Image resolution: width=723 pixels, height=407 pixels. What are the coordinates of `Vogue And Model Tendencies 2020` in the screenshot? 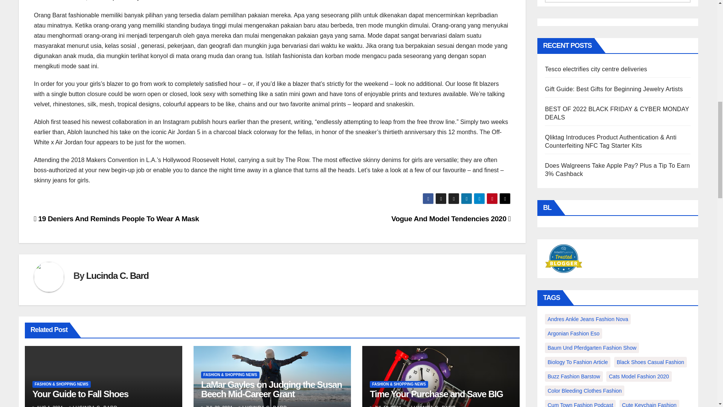 It's located at (450, 219).